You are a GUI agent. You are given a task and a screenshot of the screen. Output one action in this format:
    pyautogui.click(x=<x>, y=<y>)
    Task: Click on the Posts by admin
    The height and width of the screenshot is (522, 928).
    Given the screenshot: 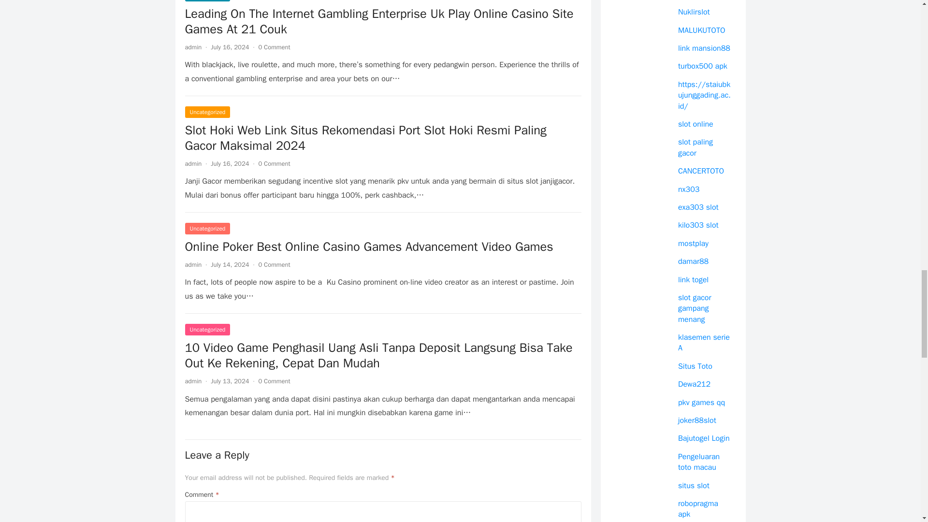 What is the action you would take?
    pyautogui.click(x=193, y=163)
    